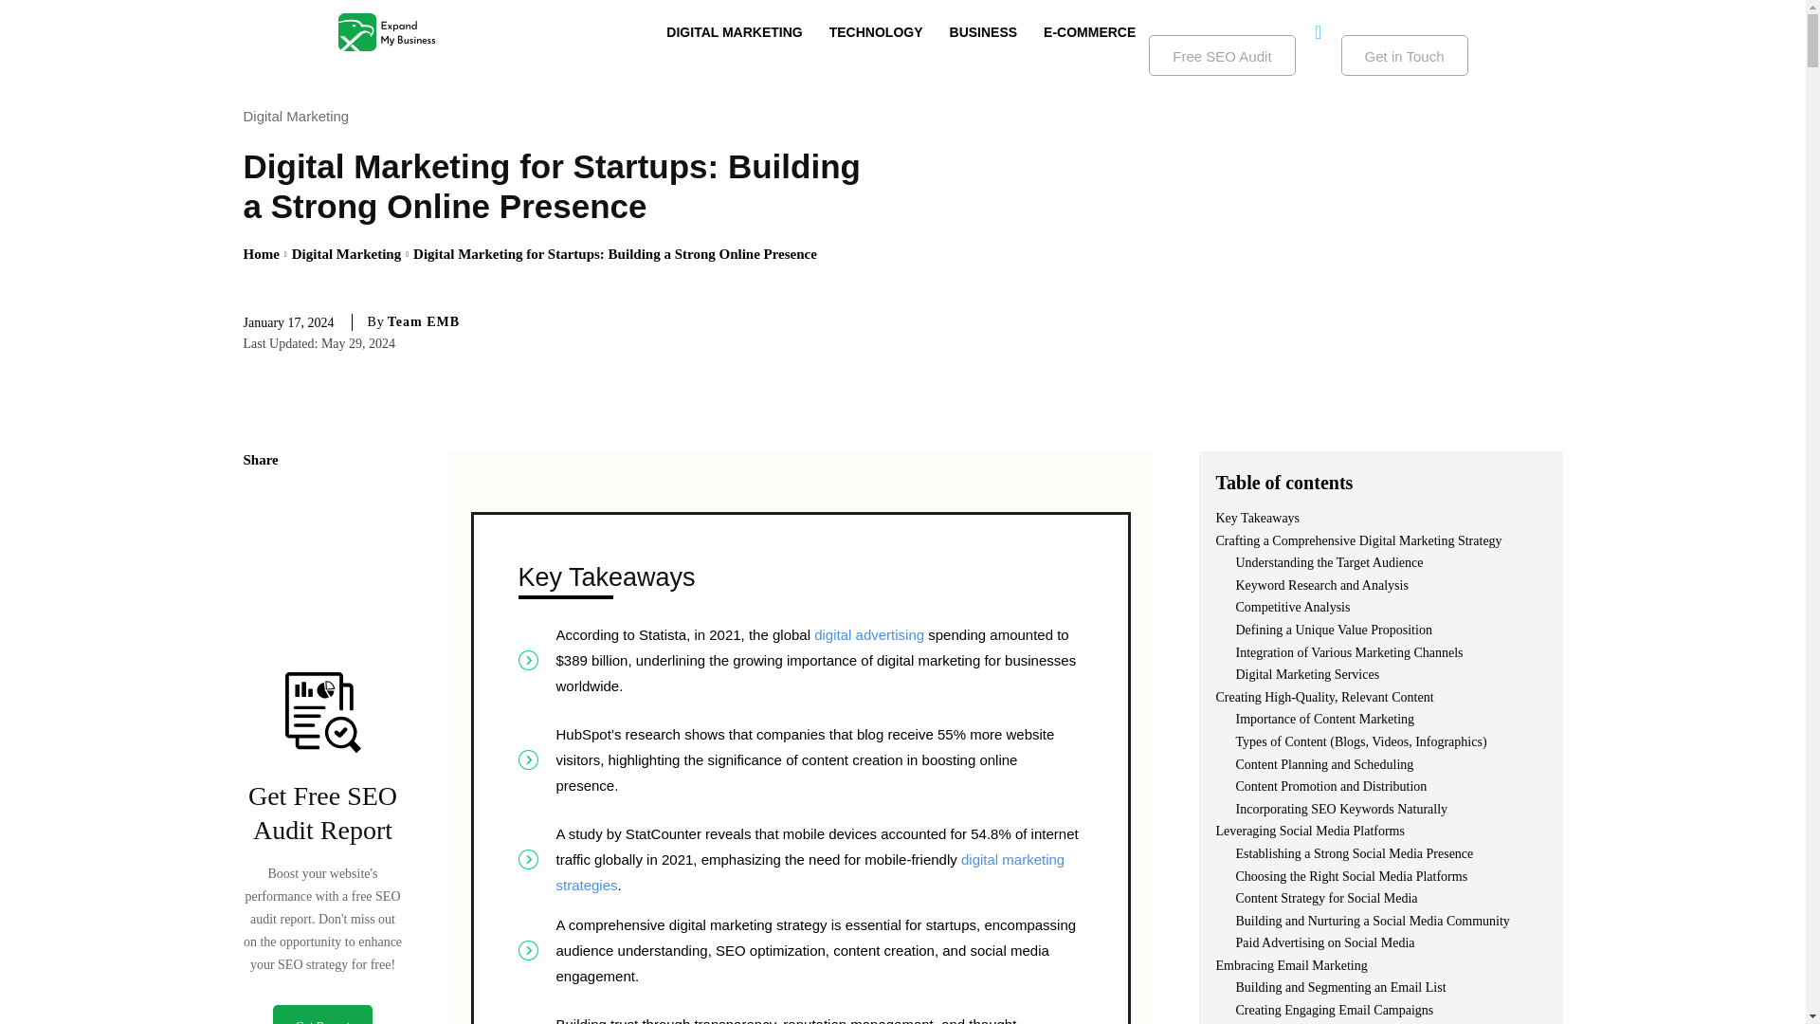  What do you see at coordinates (322, 1015) in the screenshot?
I see `Get Report` at bounding box center [322, 1015].